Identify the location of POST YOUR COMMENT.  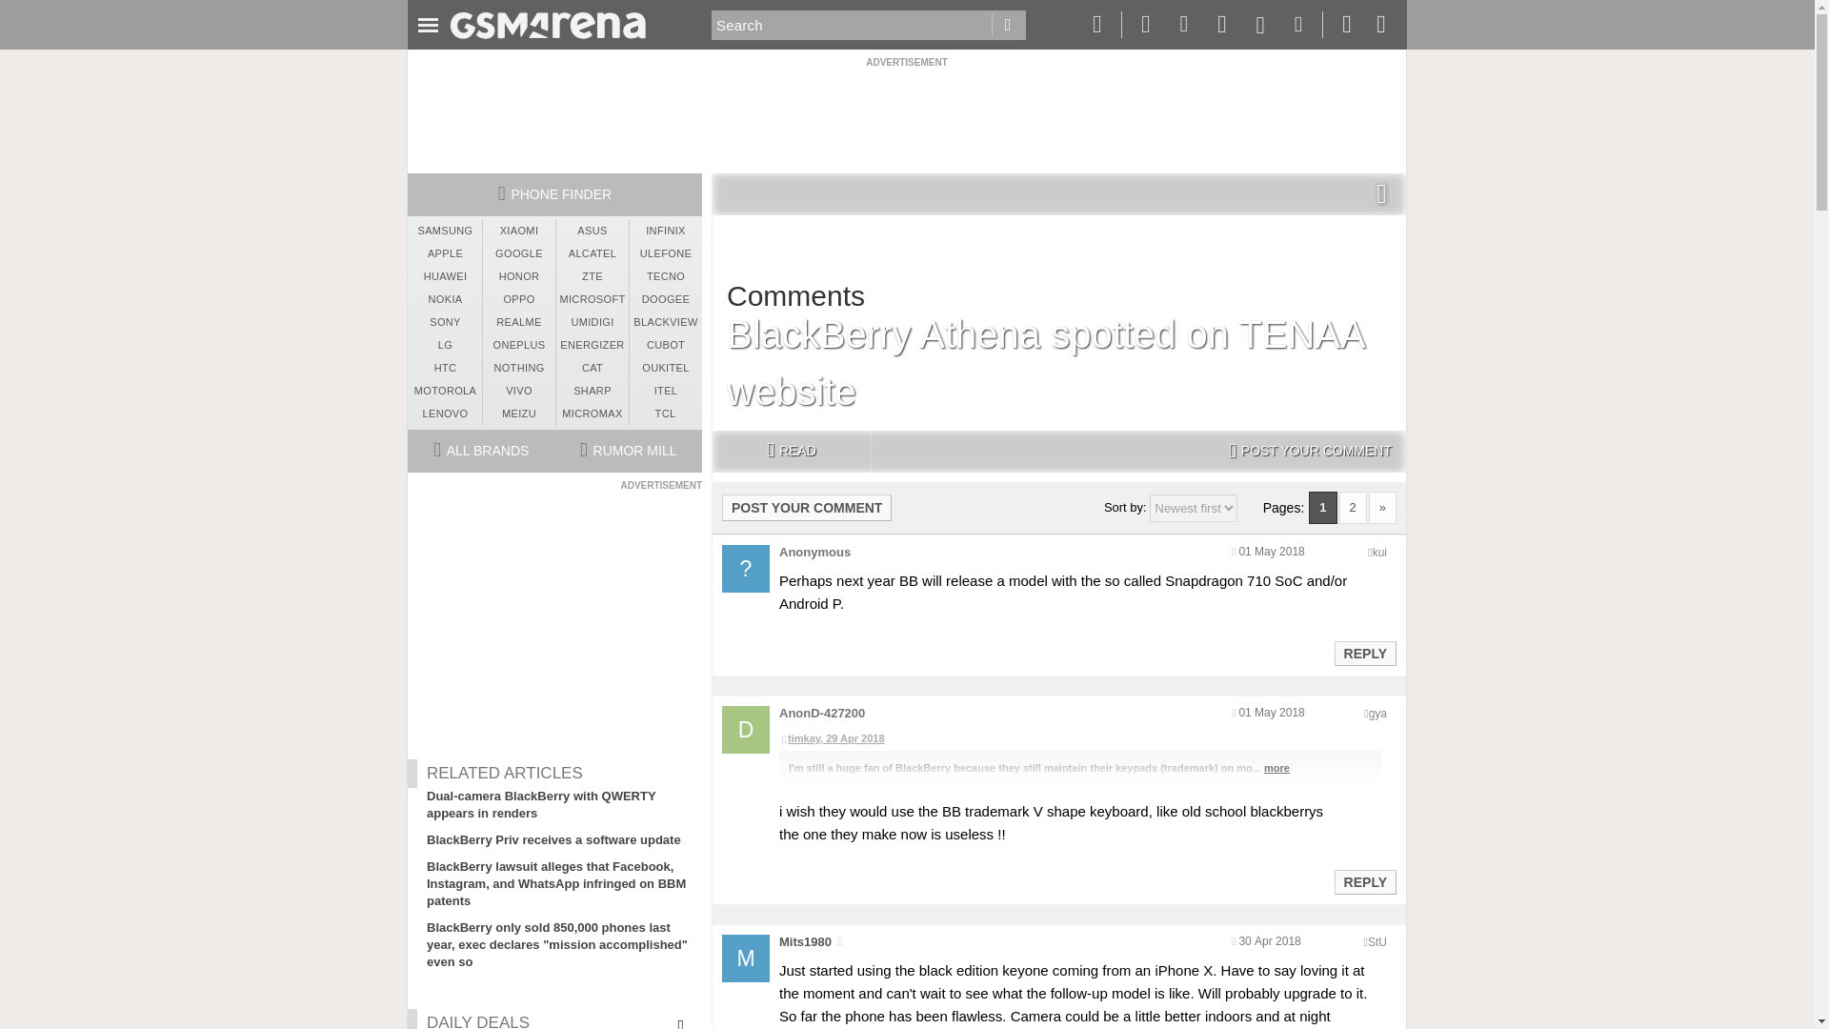
(1310, 452).